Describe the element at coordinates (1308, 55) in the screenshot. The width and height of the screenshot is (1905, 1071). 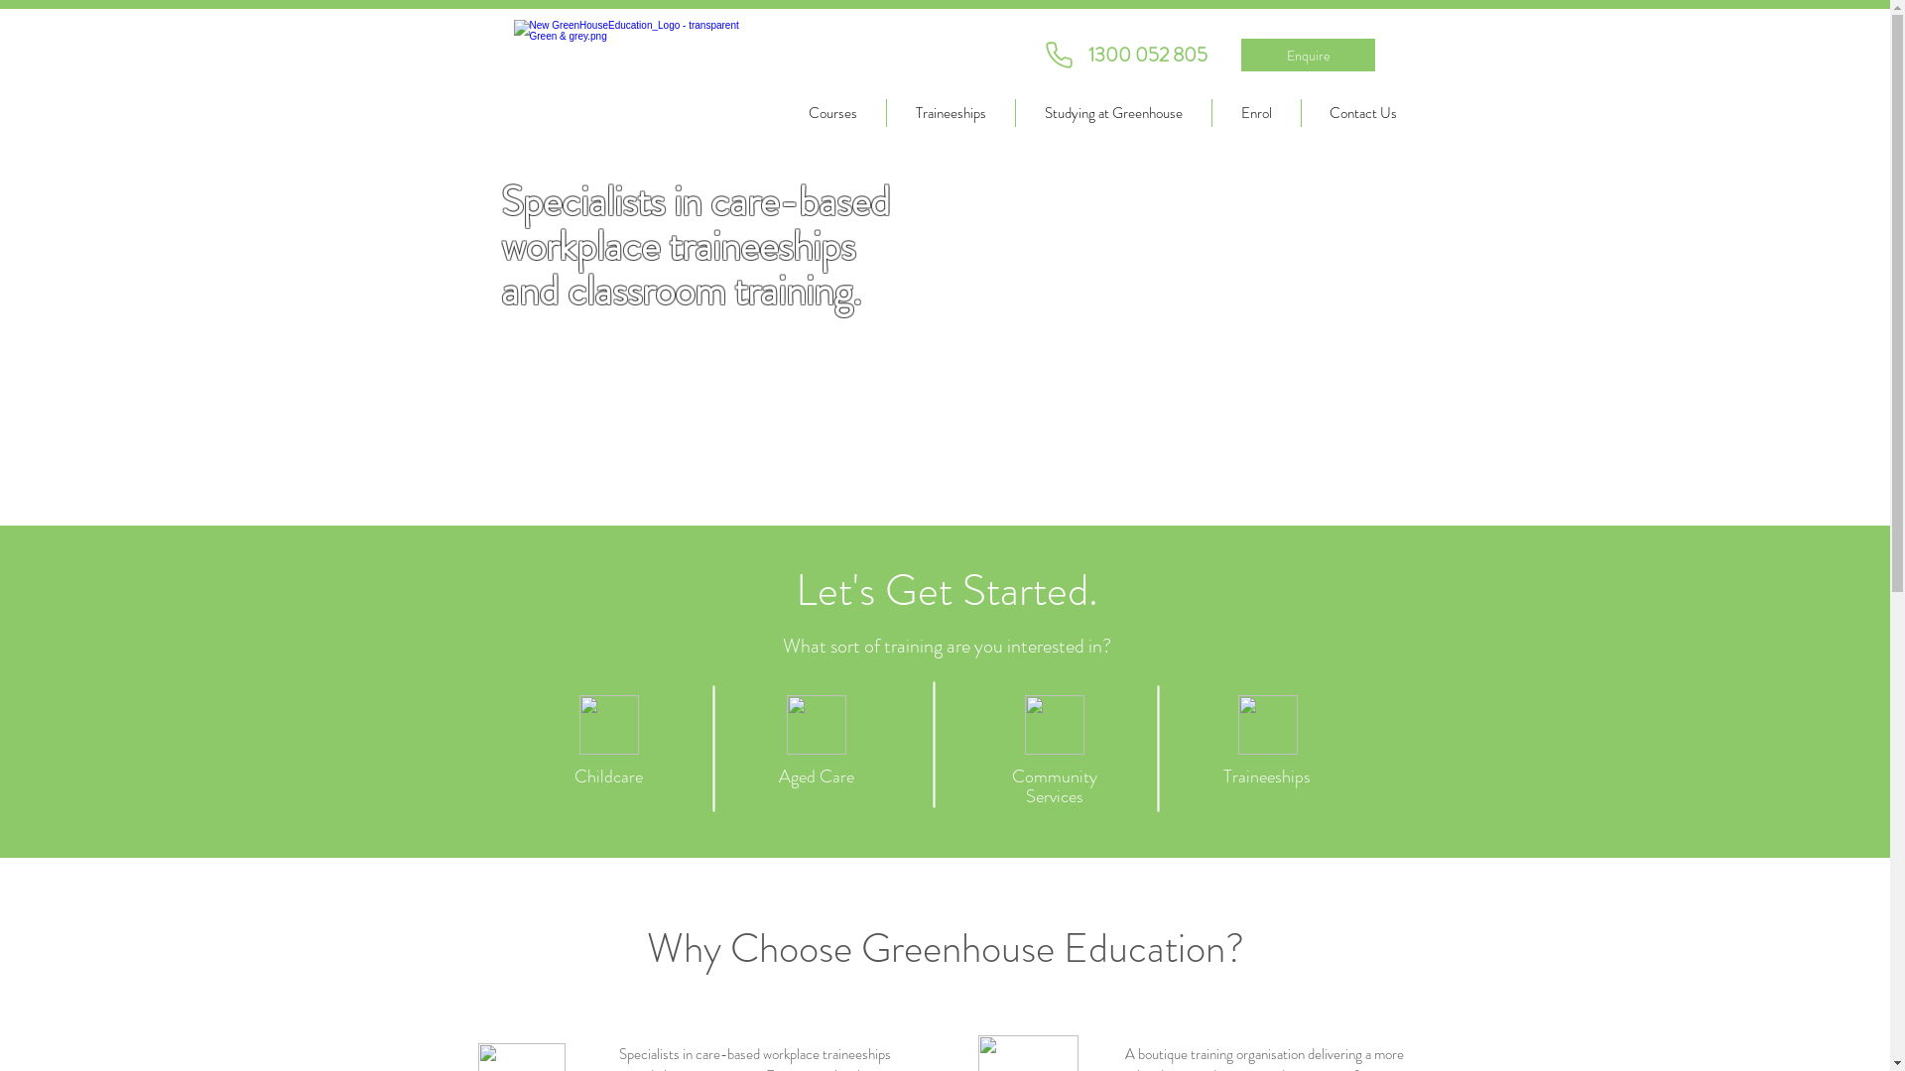
I see `Enquire` at that location.